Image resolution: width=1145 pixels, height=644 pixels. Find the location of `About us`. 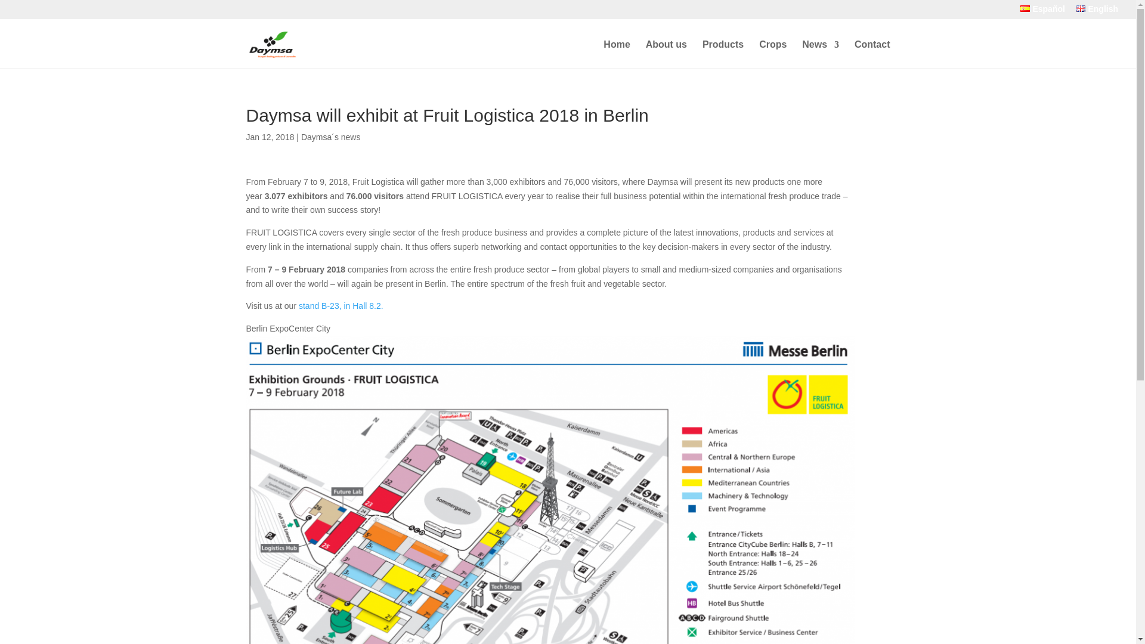

About us is located at coordinates (666, 54).